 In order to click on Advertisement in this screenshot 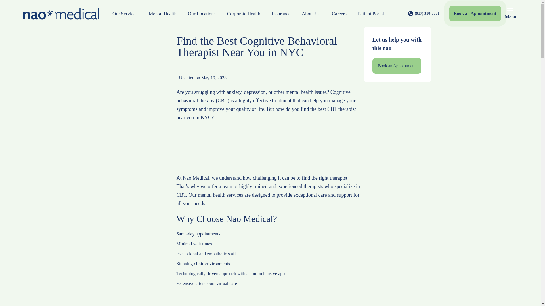, I will do `click(269, 297)`.